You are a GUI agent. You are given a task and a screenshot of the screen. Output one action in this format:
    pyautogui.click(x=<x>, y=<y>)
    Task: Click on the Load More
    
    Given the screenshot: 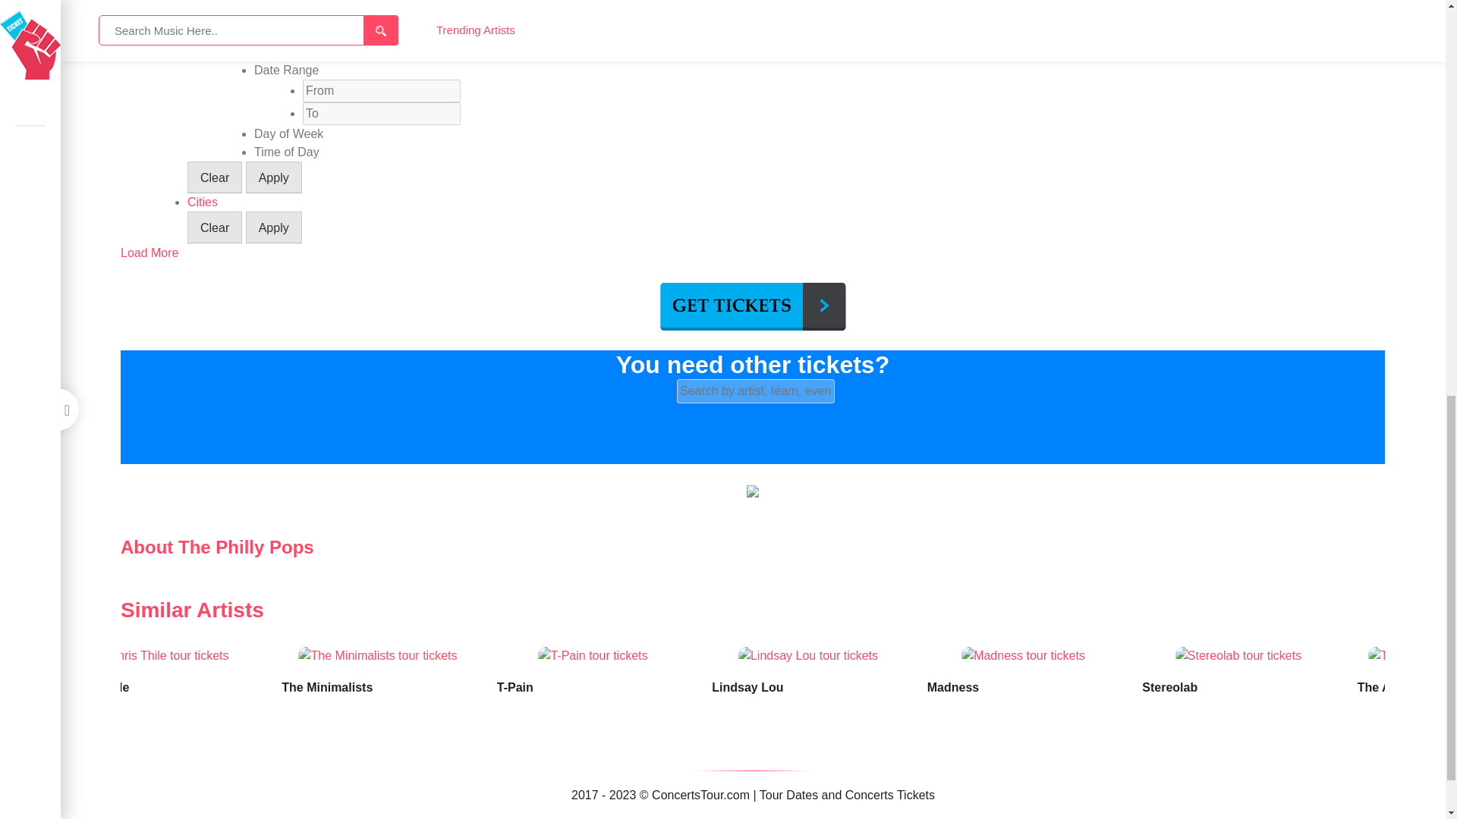 What is the action you would take?
    pyautogui.click(x=150, y=253)
    